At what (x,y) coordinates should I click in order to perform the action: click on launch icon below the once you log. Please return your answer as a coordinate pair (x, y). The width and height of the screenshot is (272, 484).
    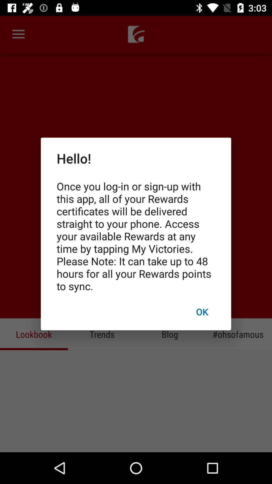
    Looking at the image, I should click on (202, 312).